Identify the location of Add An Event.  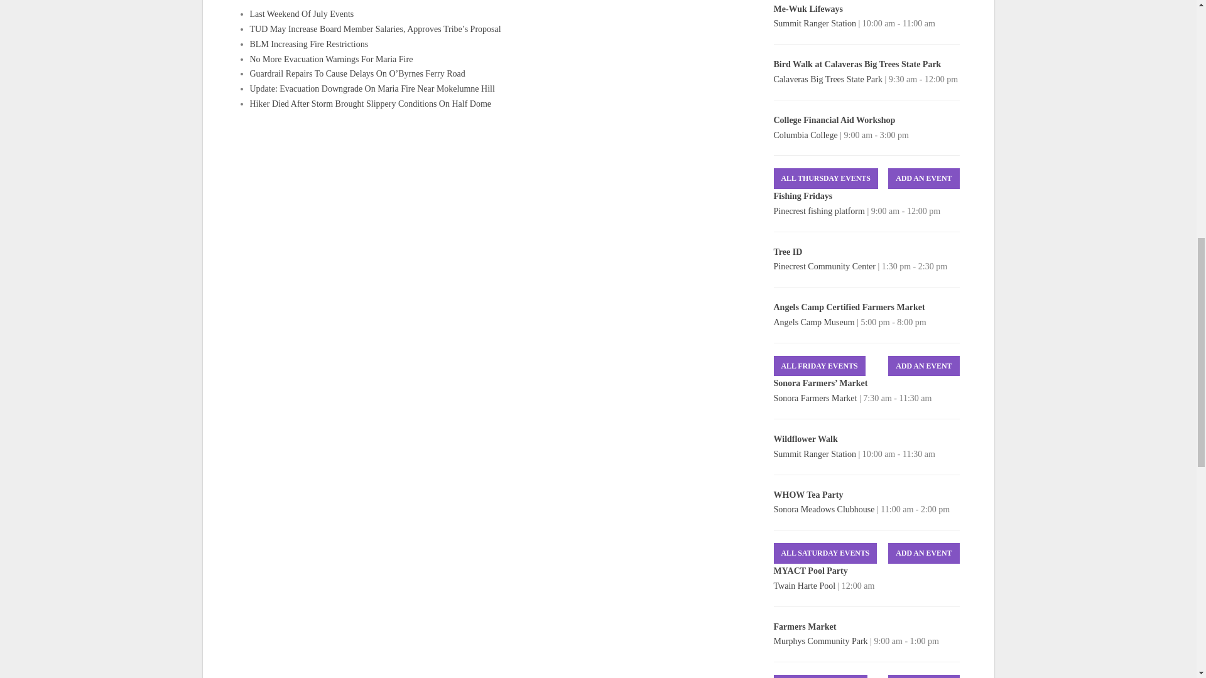
(923, 367).